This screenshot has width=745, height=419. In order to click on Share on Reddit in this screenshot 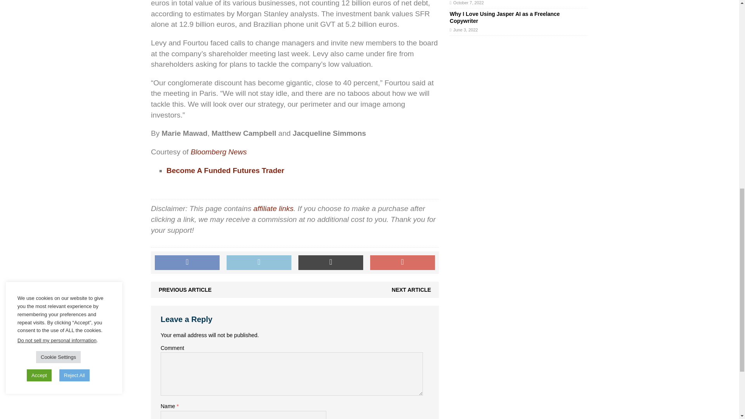, I will do `click(331, 262)`.